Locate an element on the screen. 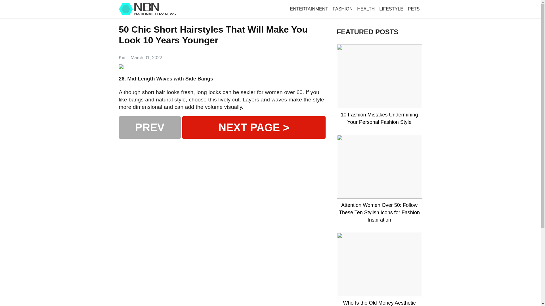 The width and height of the screenshot is (545, 306). PETS is located at coordinates (414, 9).